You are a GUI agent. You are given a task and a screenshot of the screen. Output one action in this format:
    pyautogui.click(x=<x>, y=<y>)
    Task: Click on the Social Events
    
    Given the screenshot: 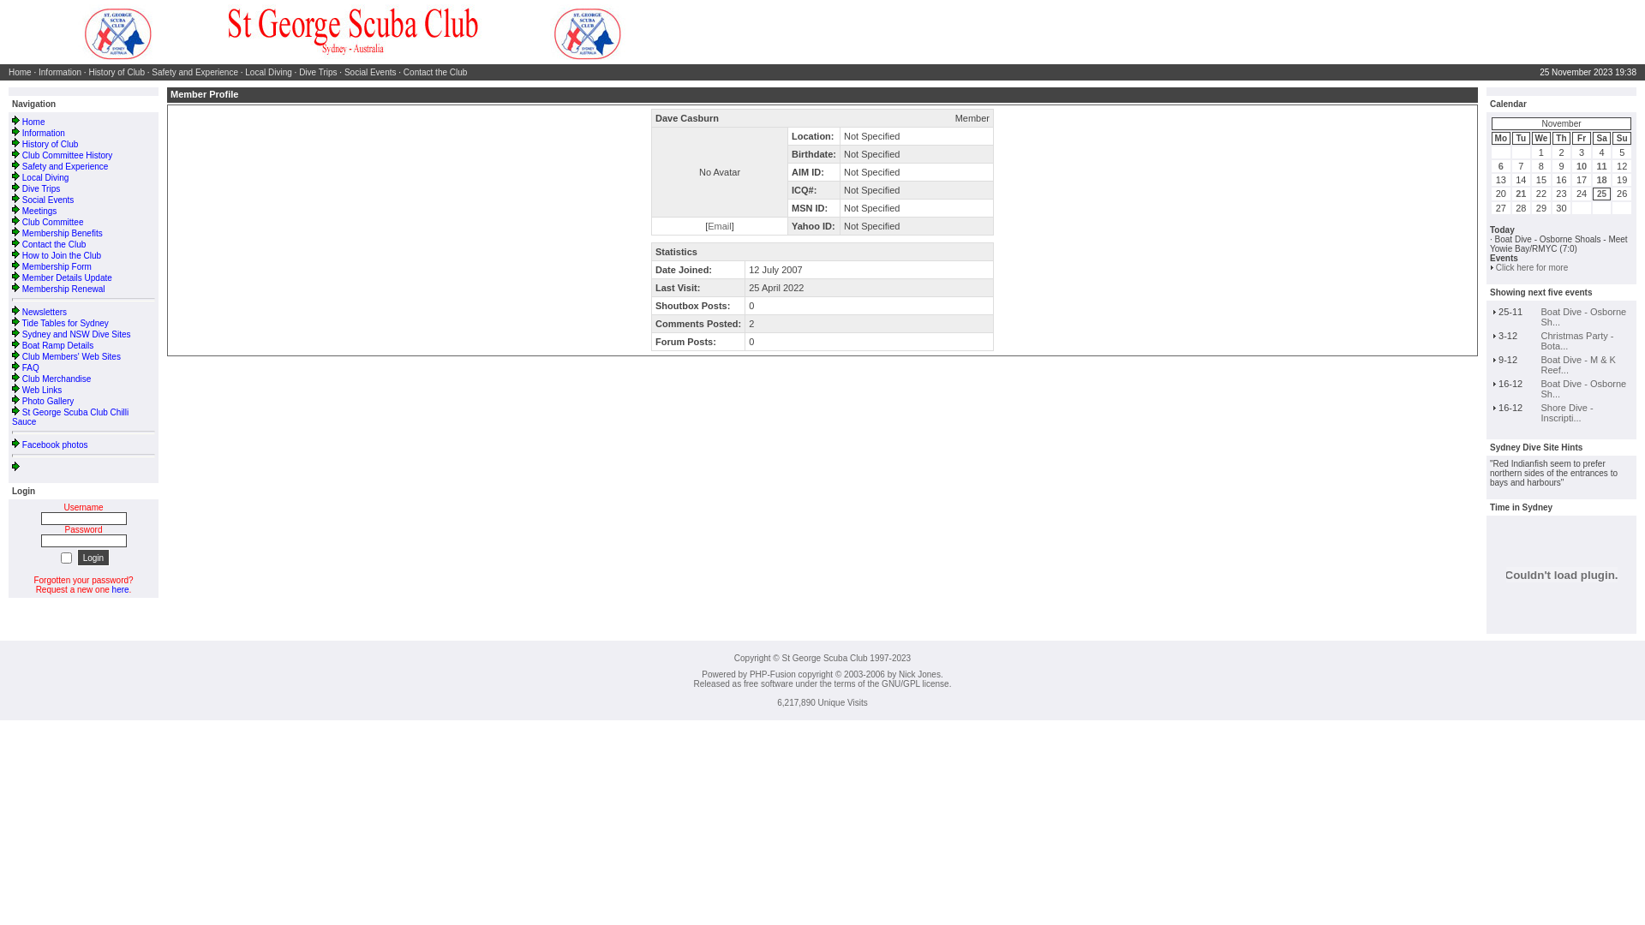 What is the action you would take?
    pyautogui.click(x=48, y=200)
    